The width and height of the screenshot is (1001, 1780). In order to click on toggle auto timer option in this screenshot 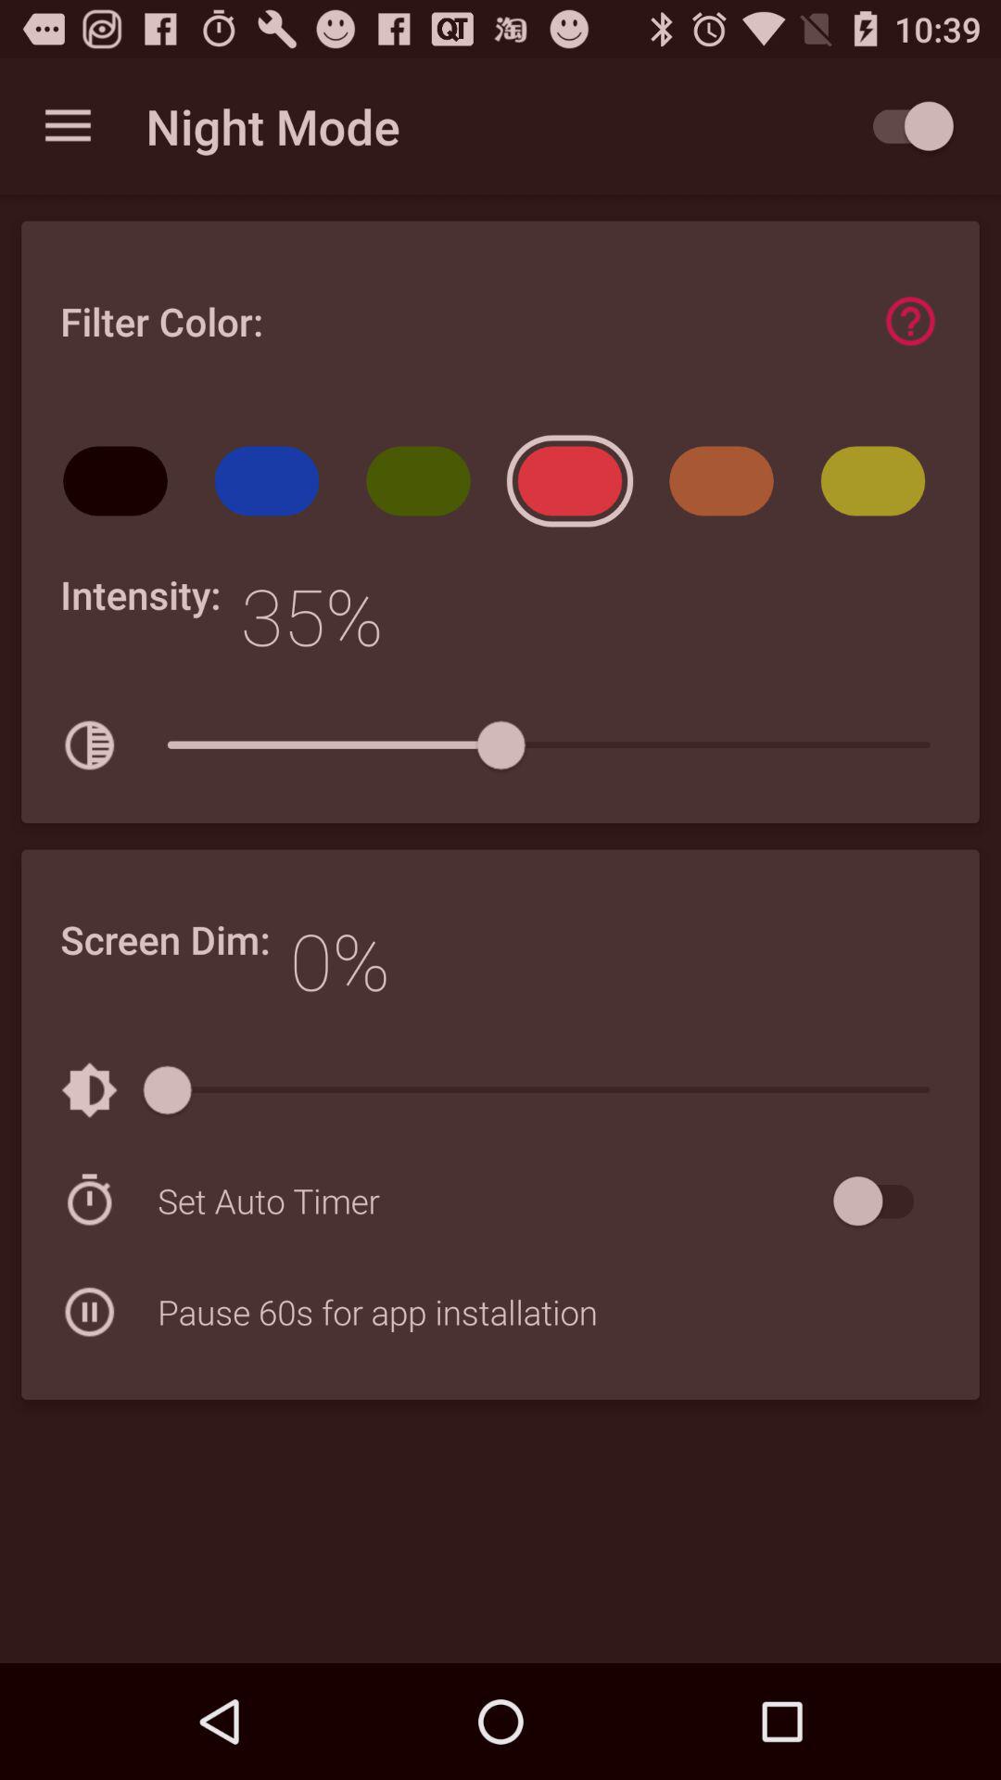, I will do `click(882, 1201)`.